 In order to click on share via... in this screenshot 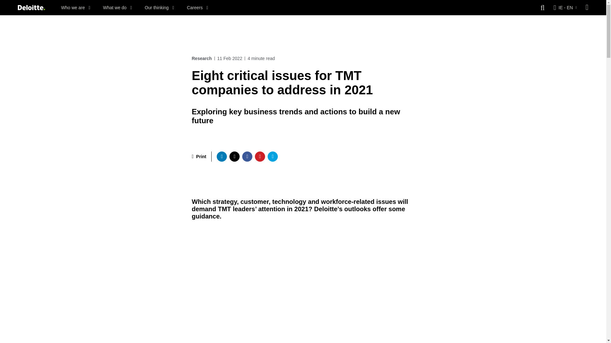, I will do `click(234, 156)`.